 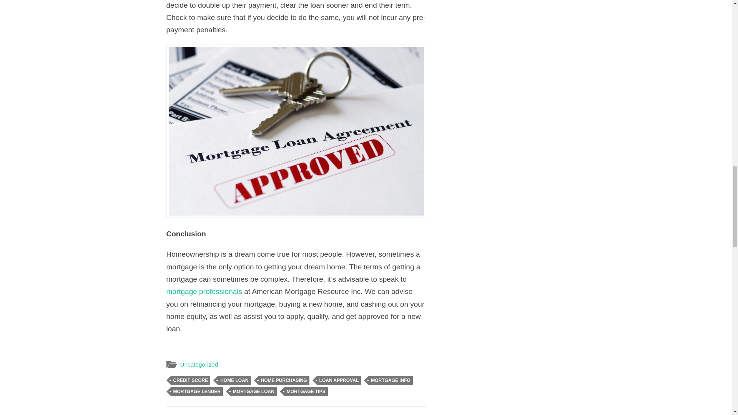 I want to click on MORTGAGE TIPS, so click(x=306, y=391).